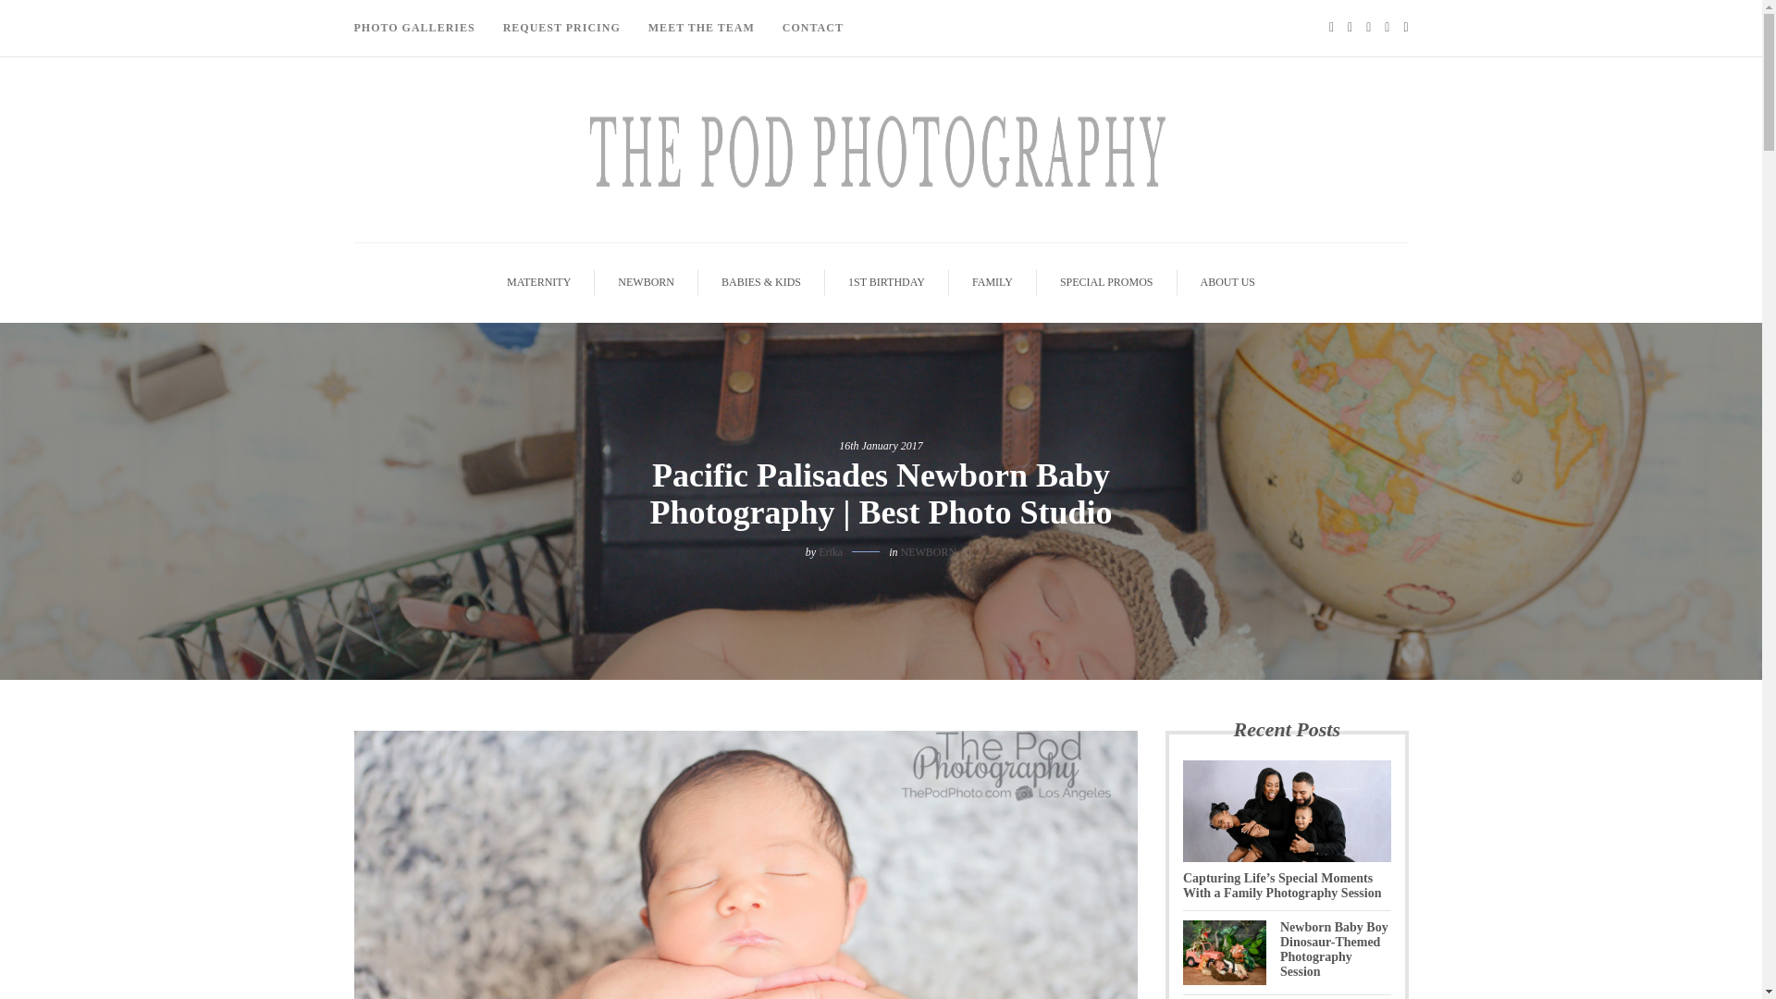 Image resolution: width=1776 pixels, height=999 pixels. What do you see at coordinates (813, 28) in the screenshot?
I see `CONTACT` at bounding box center [813, 28].